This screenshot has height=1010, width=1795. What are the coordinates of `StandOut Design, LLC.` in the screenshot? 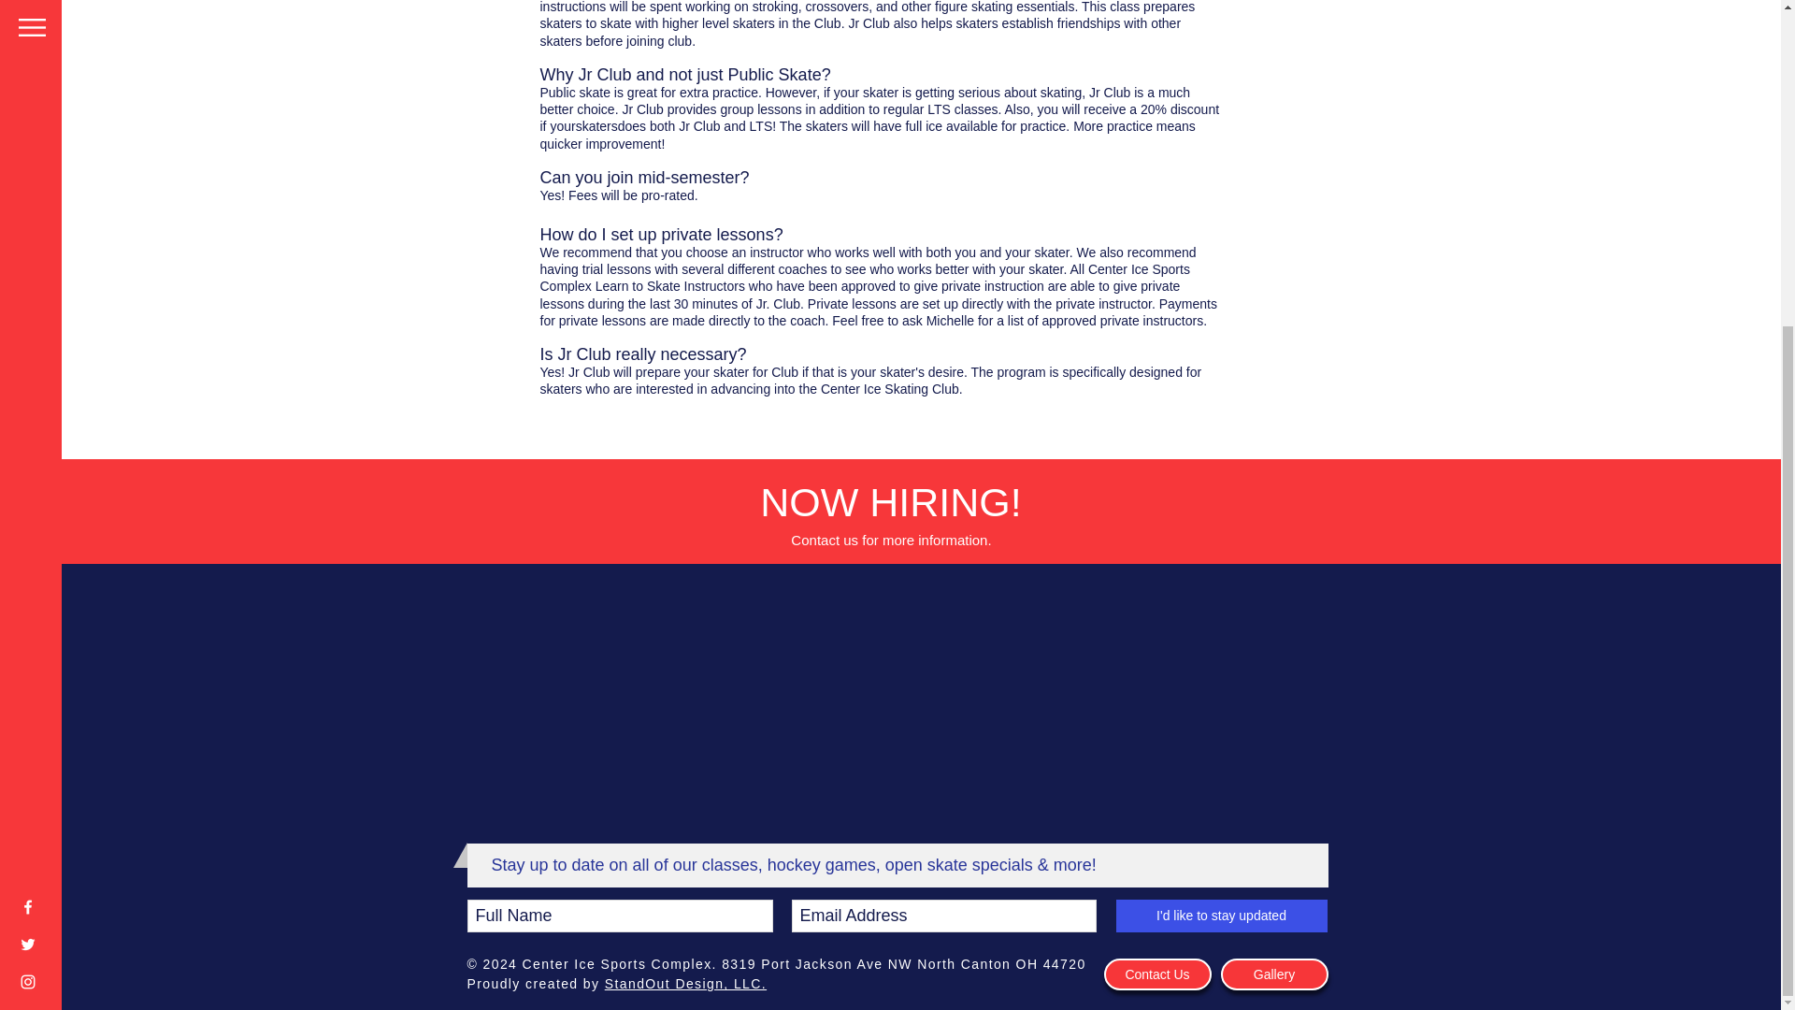 It's located at (685, 984).